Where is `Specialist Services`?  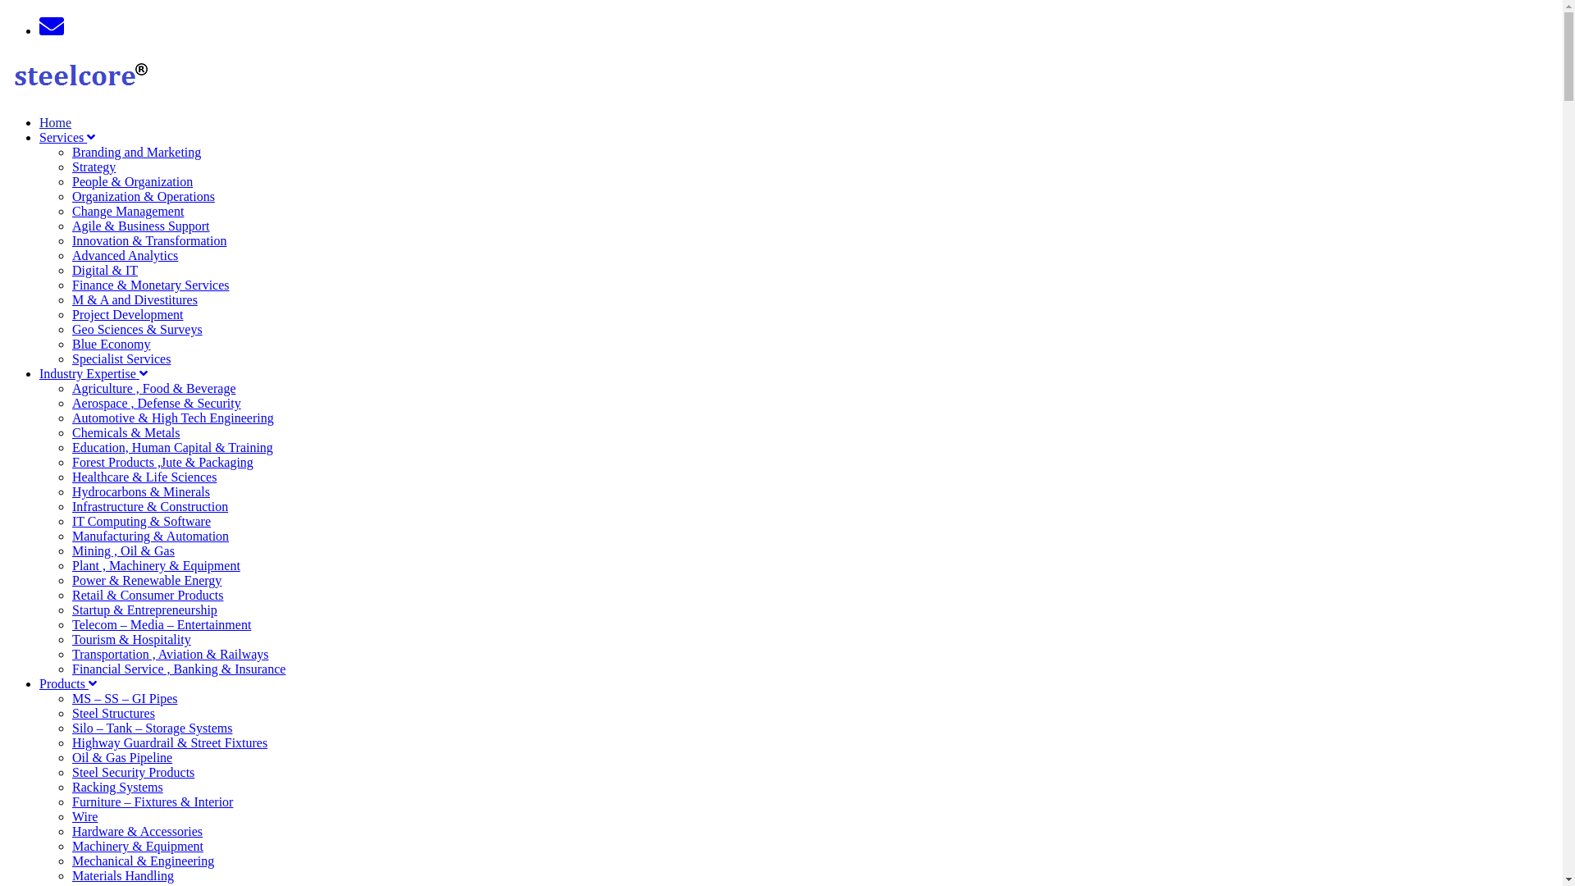 Specialist Services is located at coordinates (121, 359).